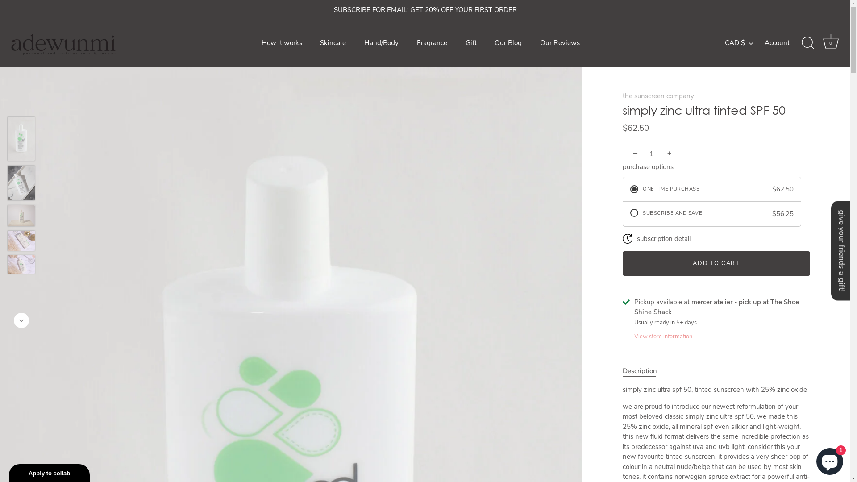  What do you see at coordinates (560, 43) in the screenshot?
I see `Our Reviews` at bounding box center [560, 43].